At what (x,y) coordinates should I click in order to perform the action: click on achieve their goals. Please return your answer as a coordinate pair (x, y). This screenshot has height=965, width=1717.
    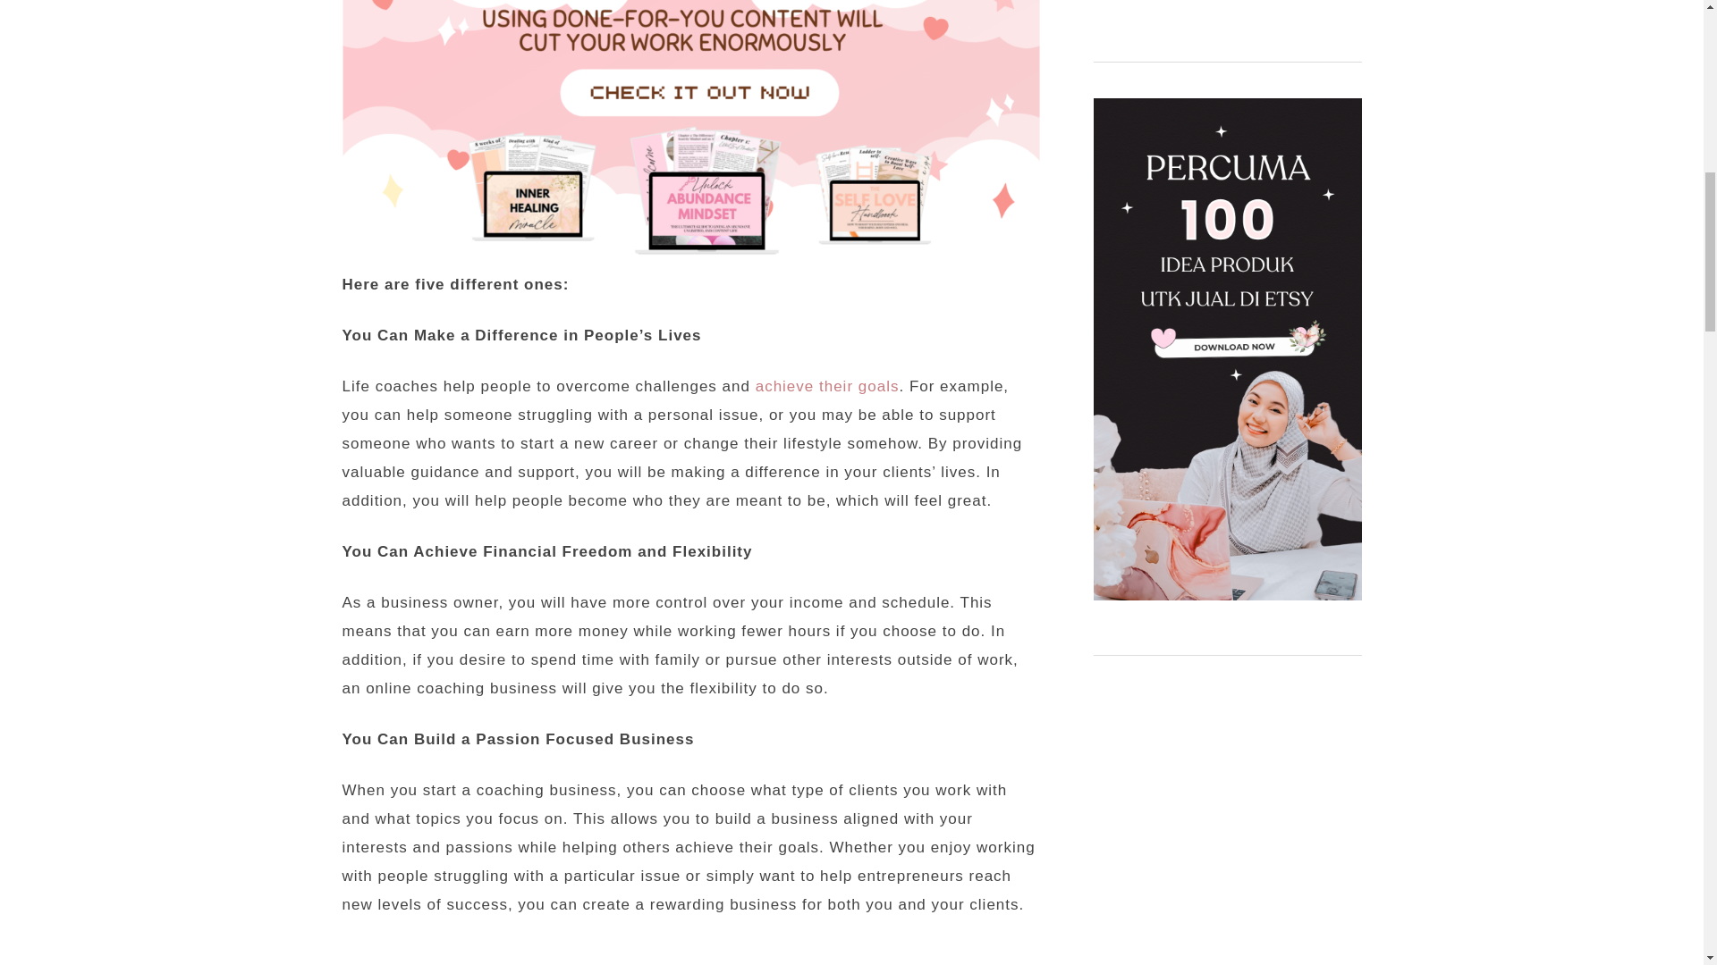
    Looking at the image, I should click on (827, 386).